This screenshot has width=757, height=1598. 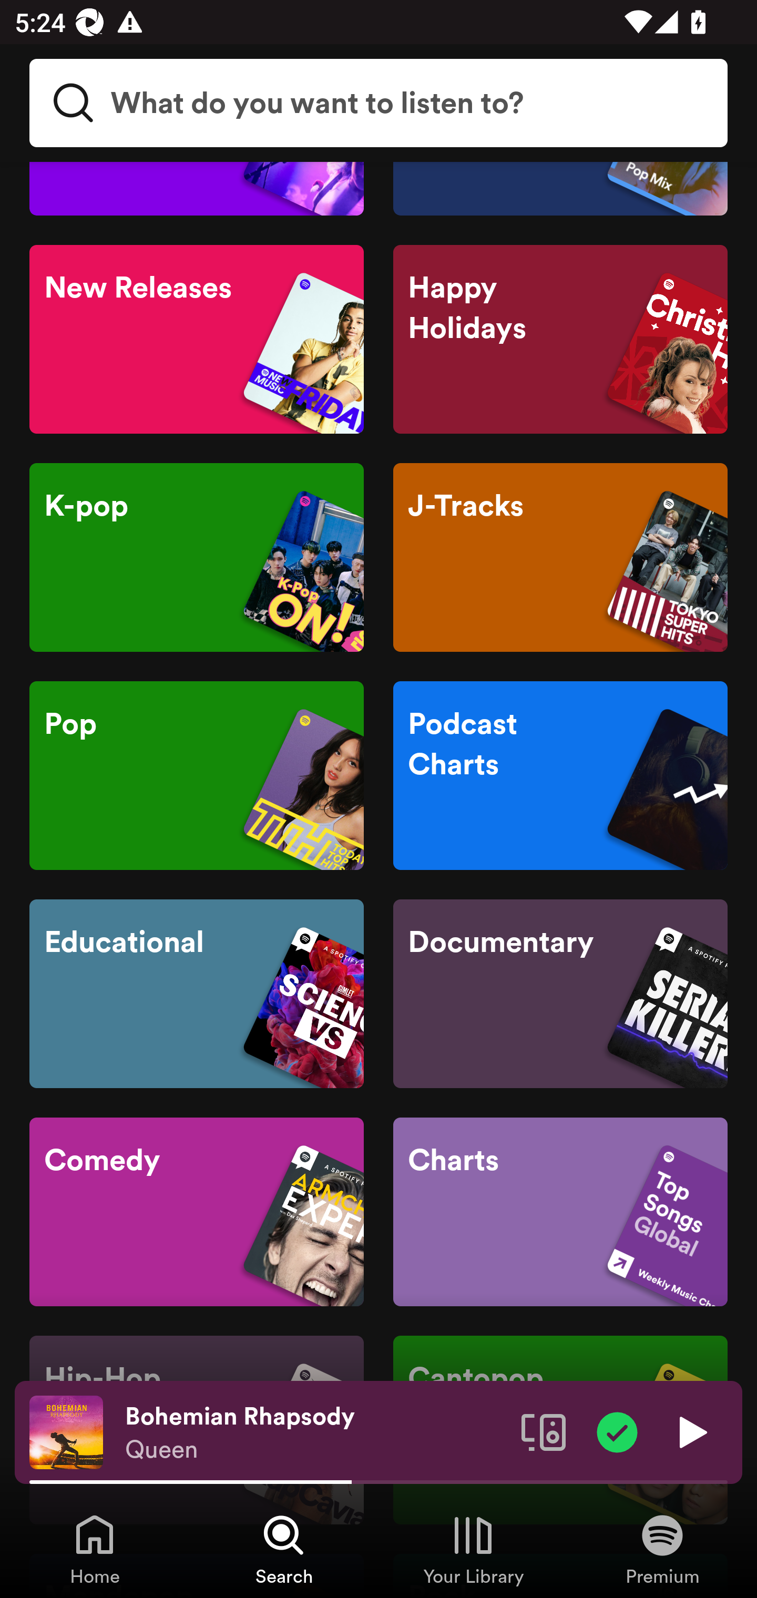 What do you see at coordinates (560, 775) in the screenshot?
I see `Podcast Charts` at bounding box center [560, 775].